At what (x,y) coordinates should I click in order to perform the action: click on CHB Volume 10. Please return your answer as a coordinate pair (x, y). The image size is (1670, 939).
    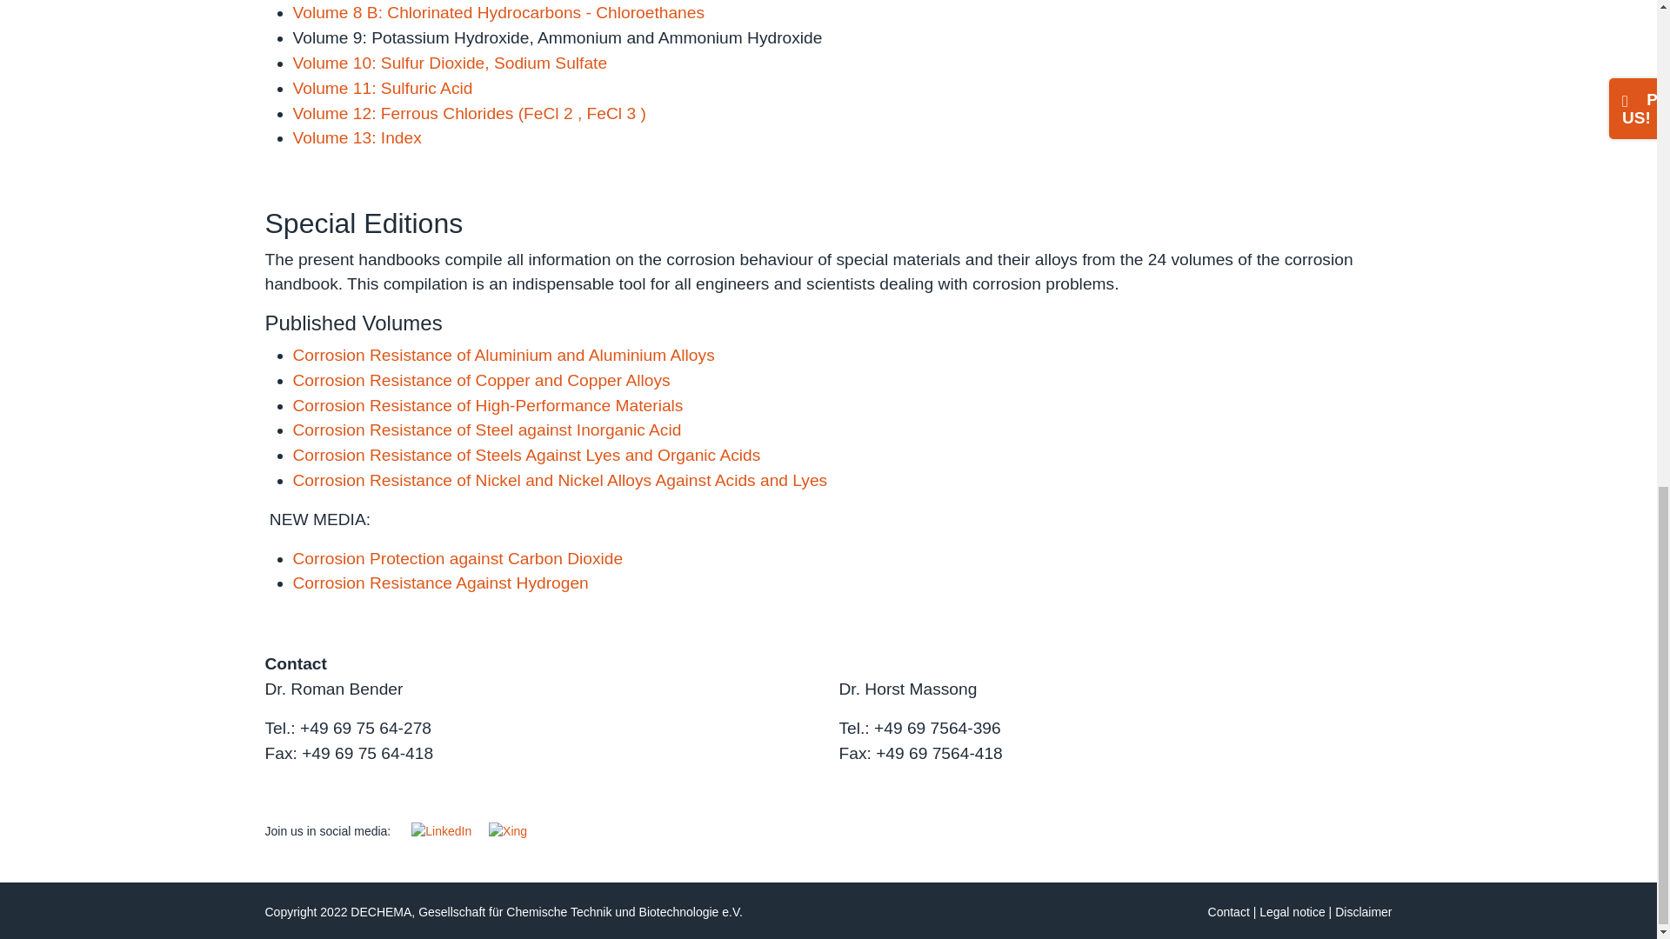
    Looking at the image, I should click on (450, 63).